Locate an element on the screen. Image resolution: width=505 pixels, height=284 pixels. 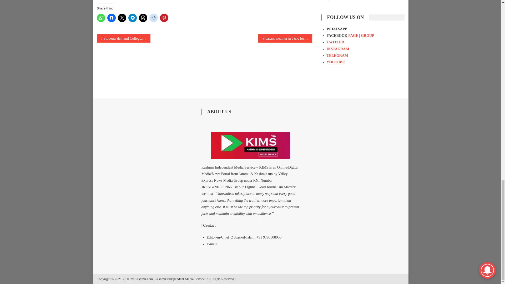
Click to share on Threads is located at coordinates (143, 18).